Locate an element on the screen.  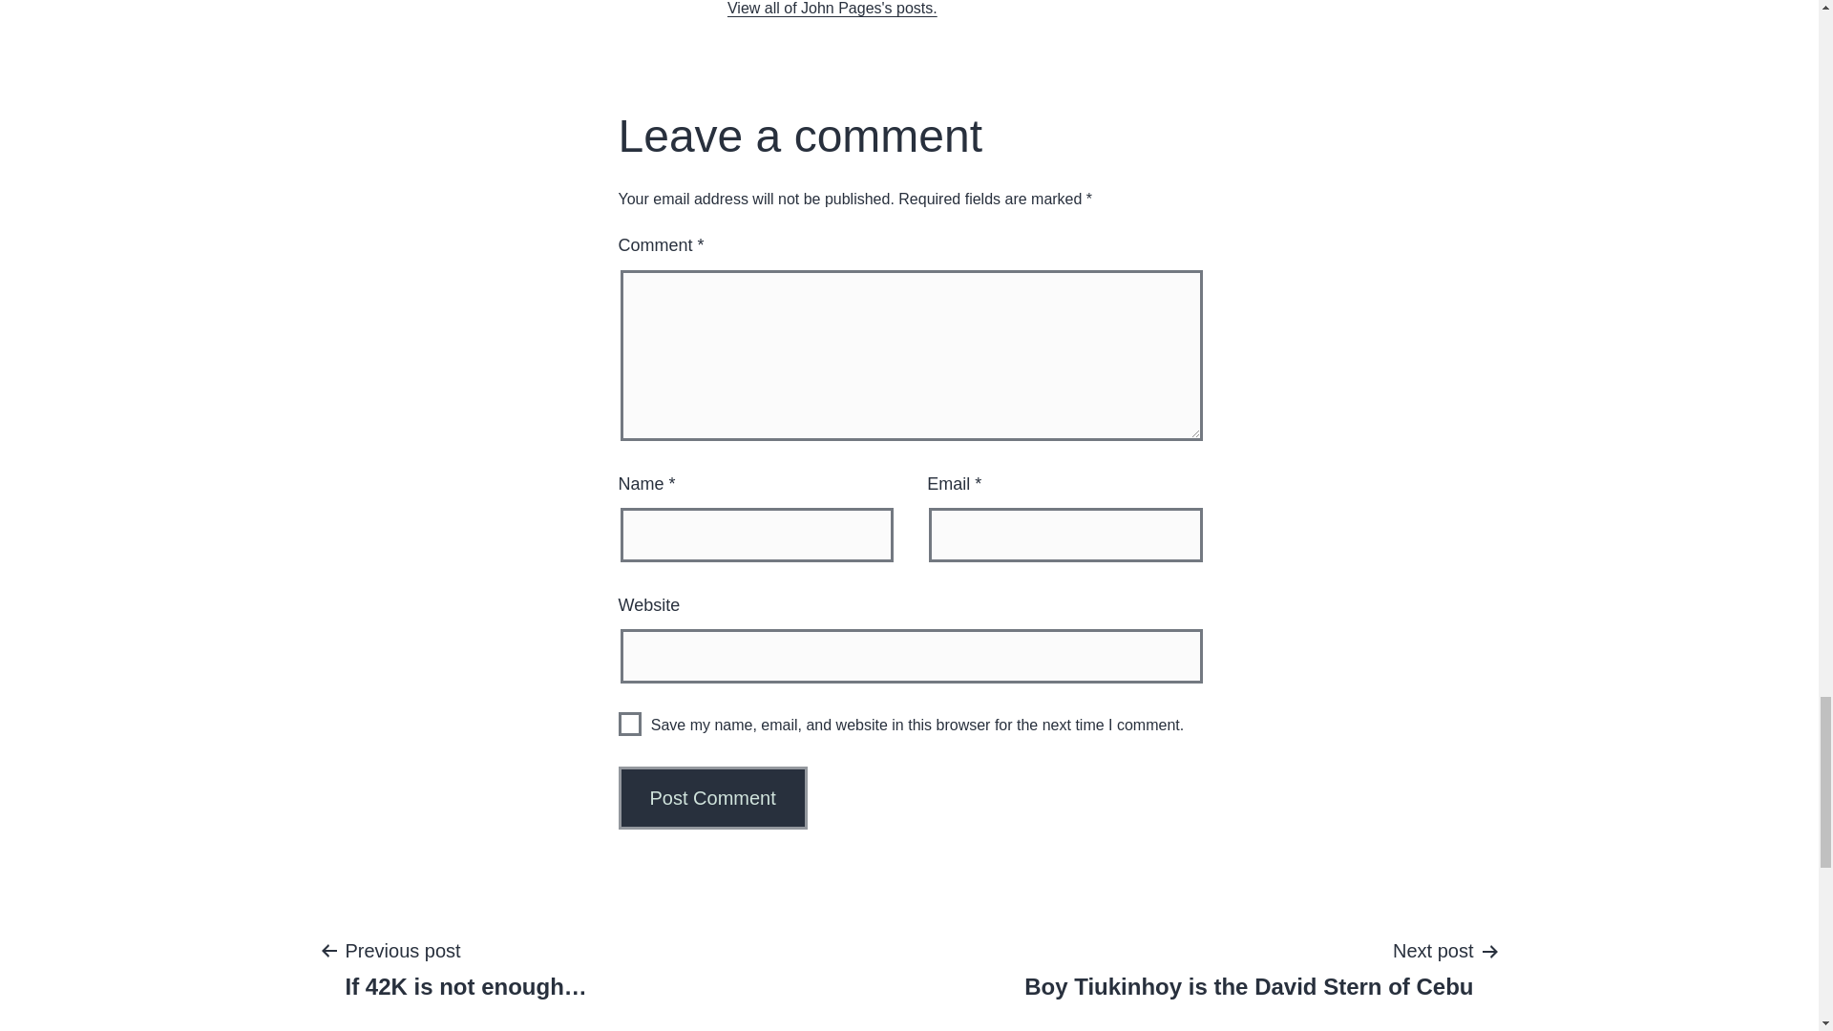
yes is located at coordinates (832, 8).